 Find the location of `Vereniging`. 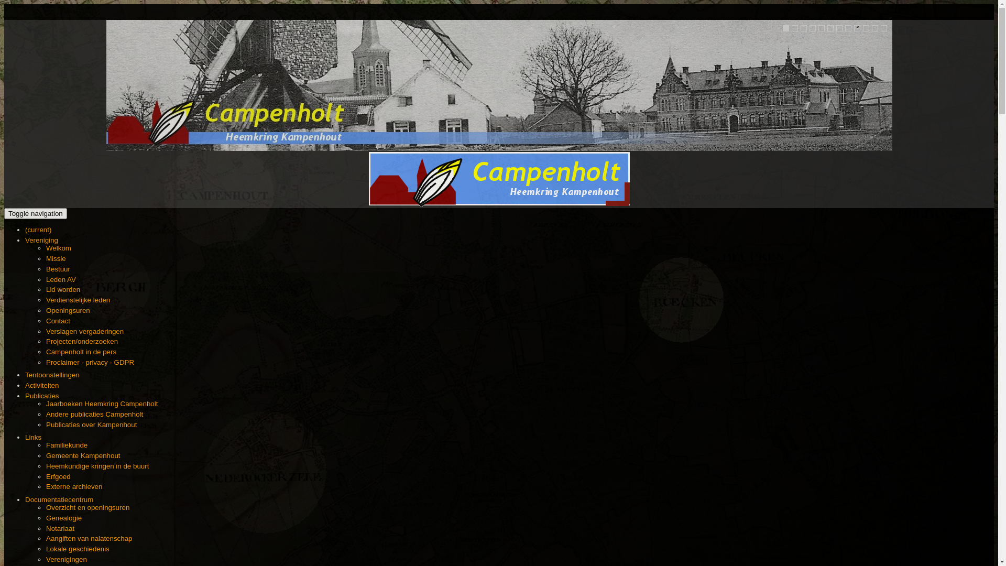

Vereniging is located at coordinates (42, 240).